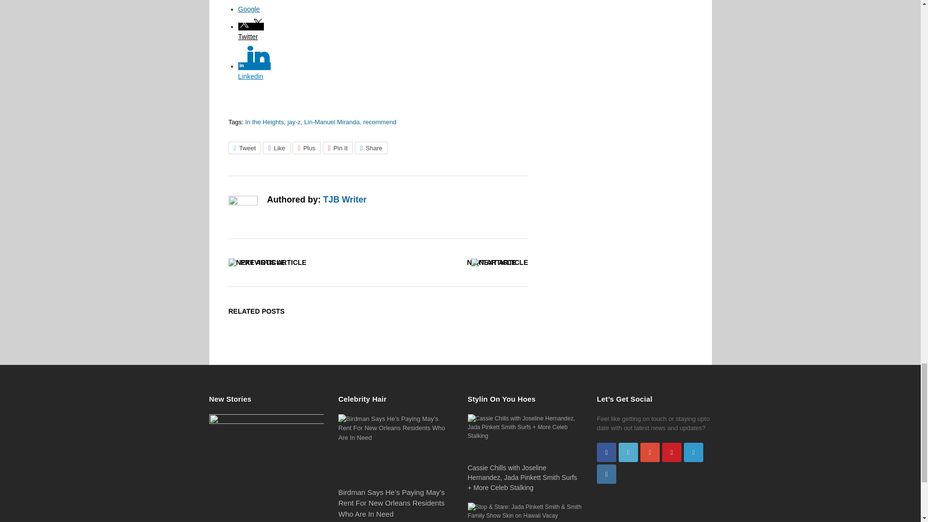 The width and height of the screenshot is (928, 522). Describe the element at coordinates (294, 122) in the screenshot. I see `jay-z` at that location.